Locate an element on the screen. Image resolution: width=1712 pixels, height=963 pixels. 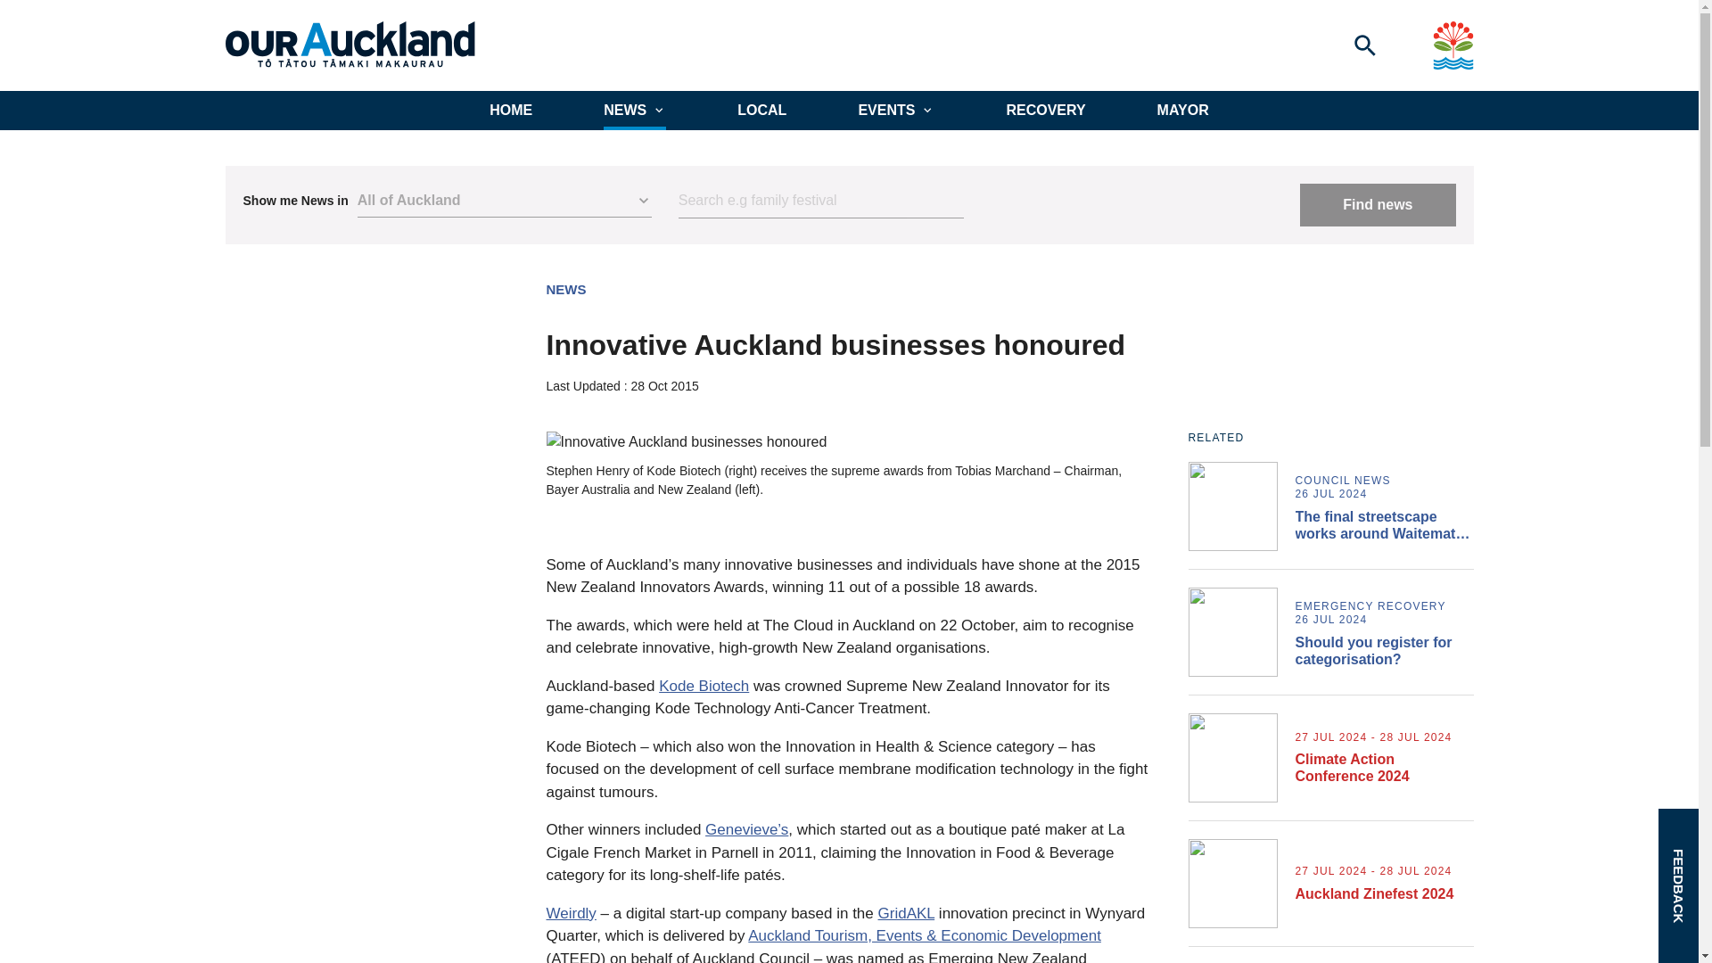
Toggle search is located at coordinates (1364, 45).